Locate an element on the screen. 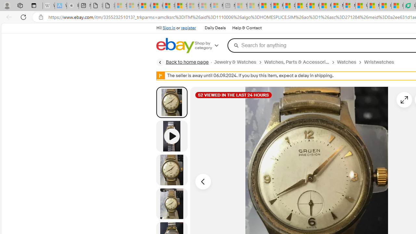 This screenshot has width=416, height=234. Watches is located at coordinates (346, 62).